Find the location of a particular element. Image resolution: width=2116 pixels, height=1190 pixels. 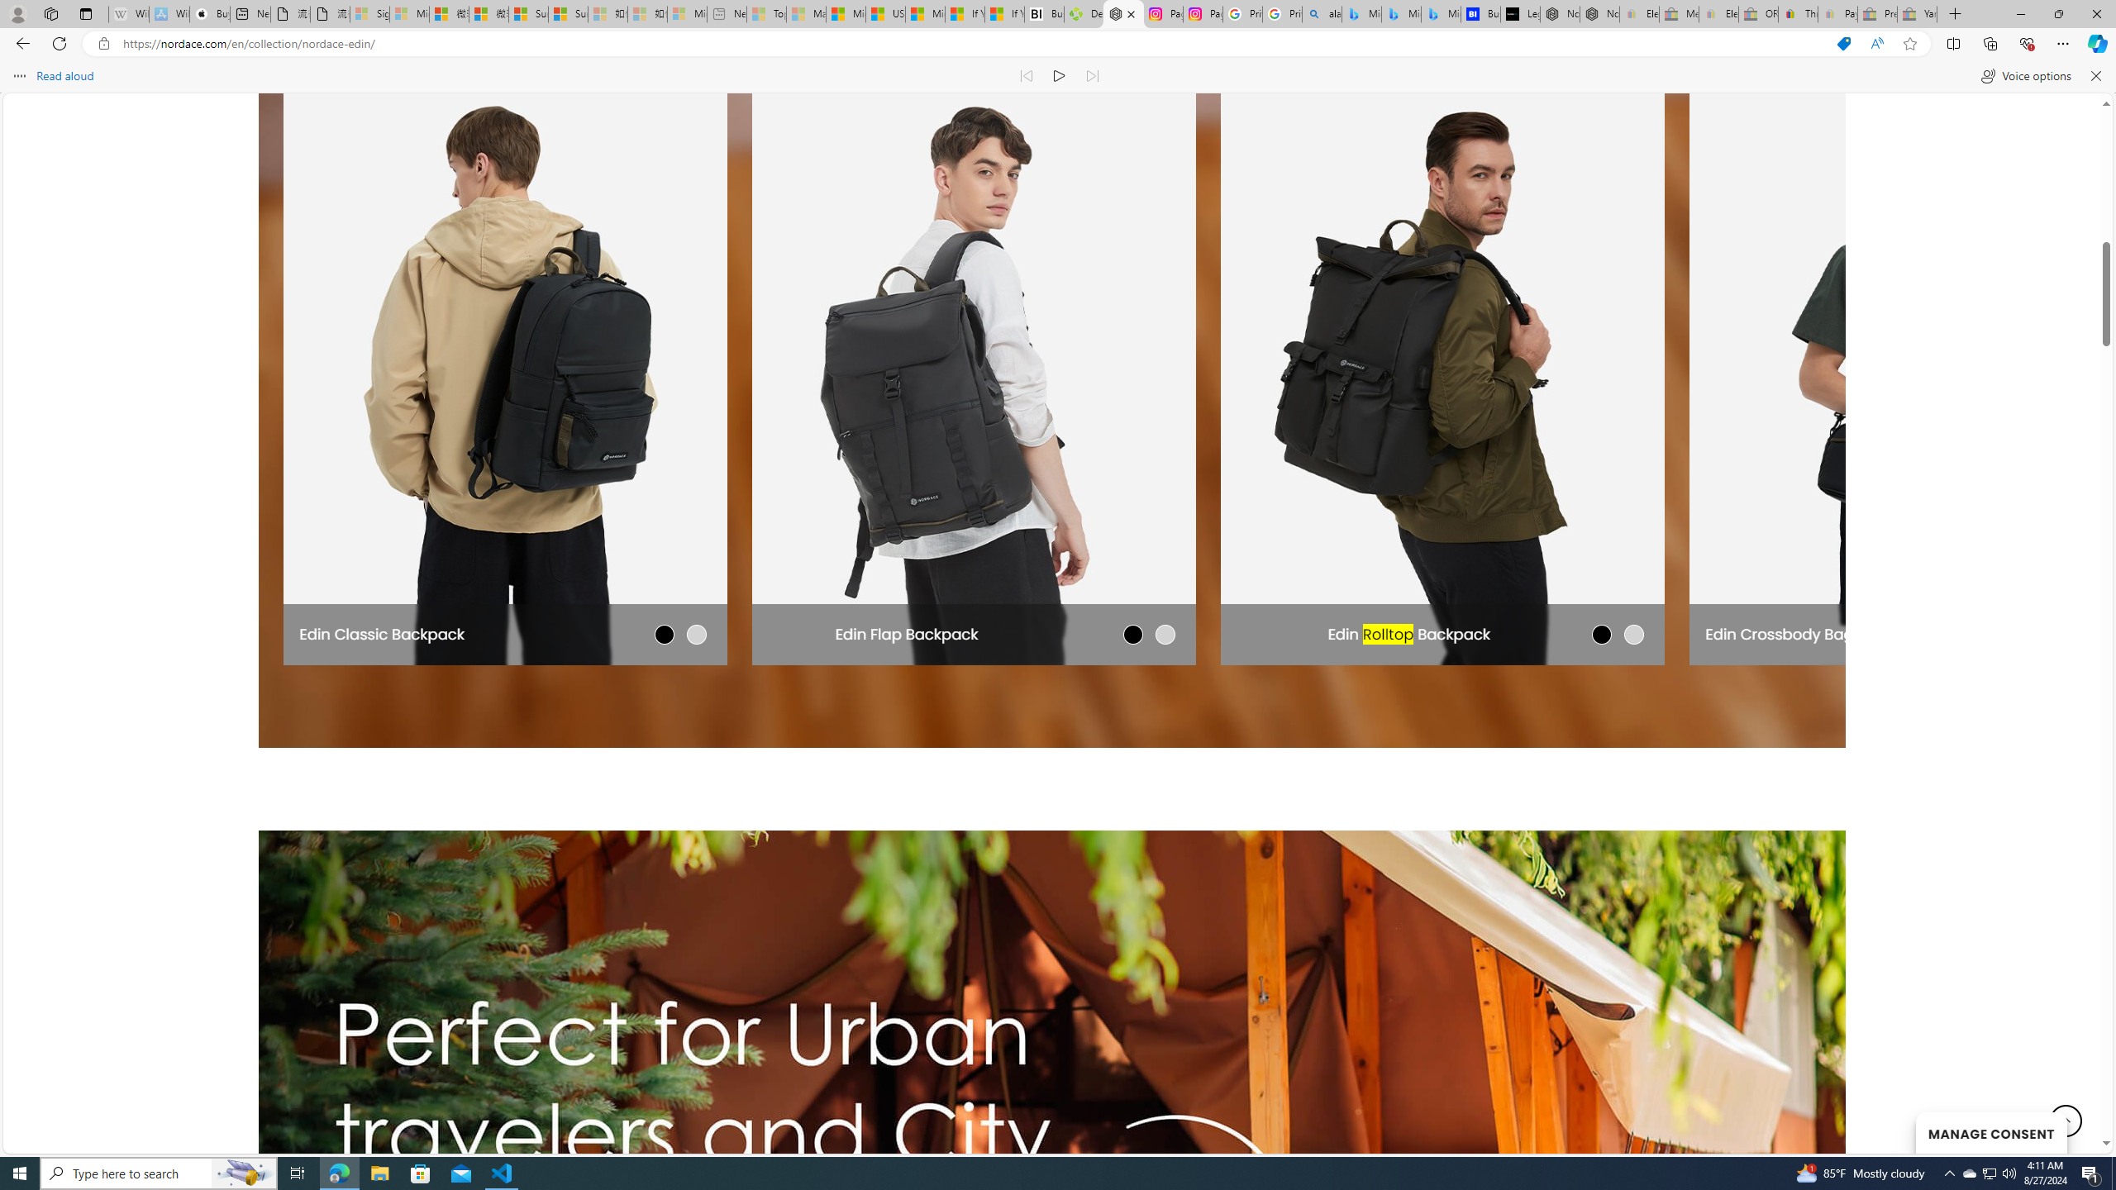

Tab actions menu is located at coordinates (86, 13).